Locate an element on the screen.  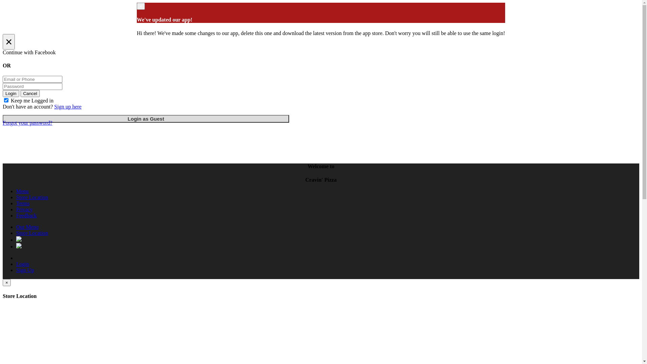
Sign up here is located at coordinates (68, 107).